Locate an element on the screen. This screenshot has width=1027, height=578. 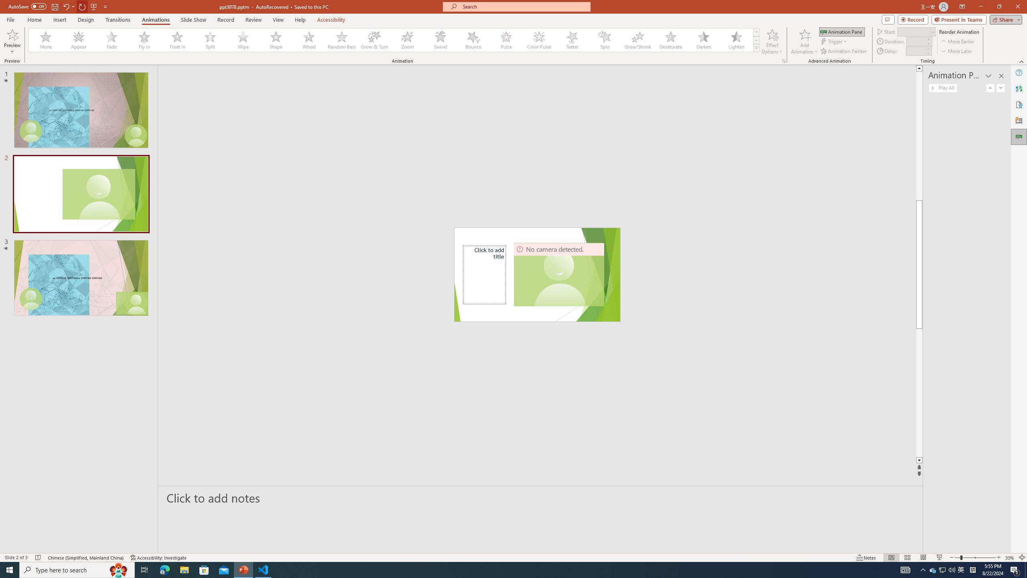
Move Later is located at coordinates (956, 51).